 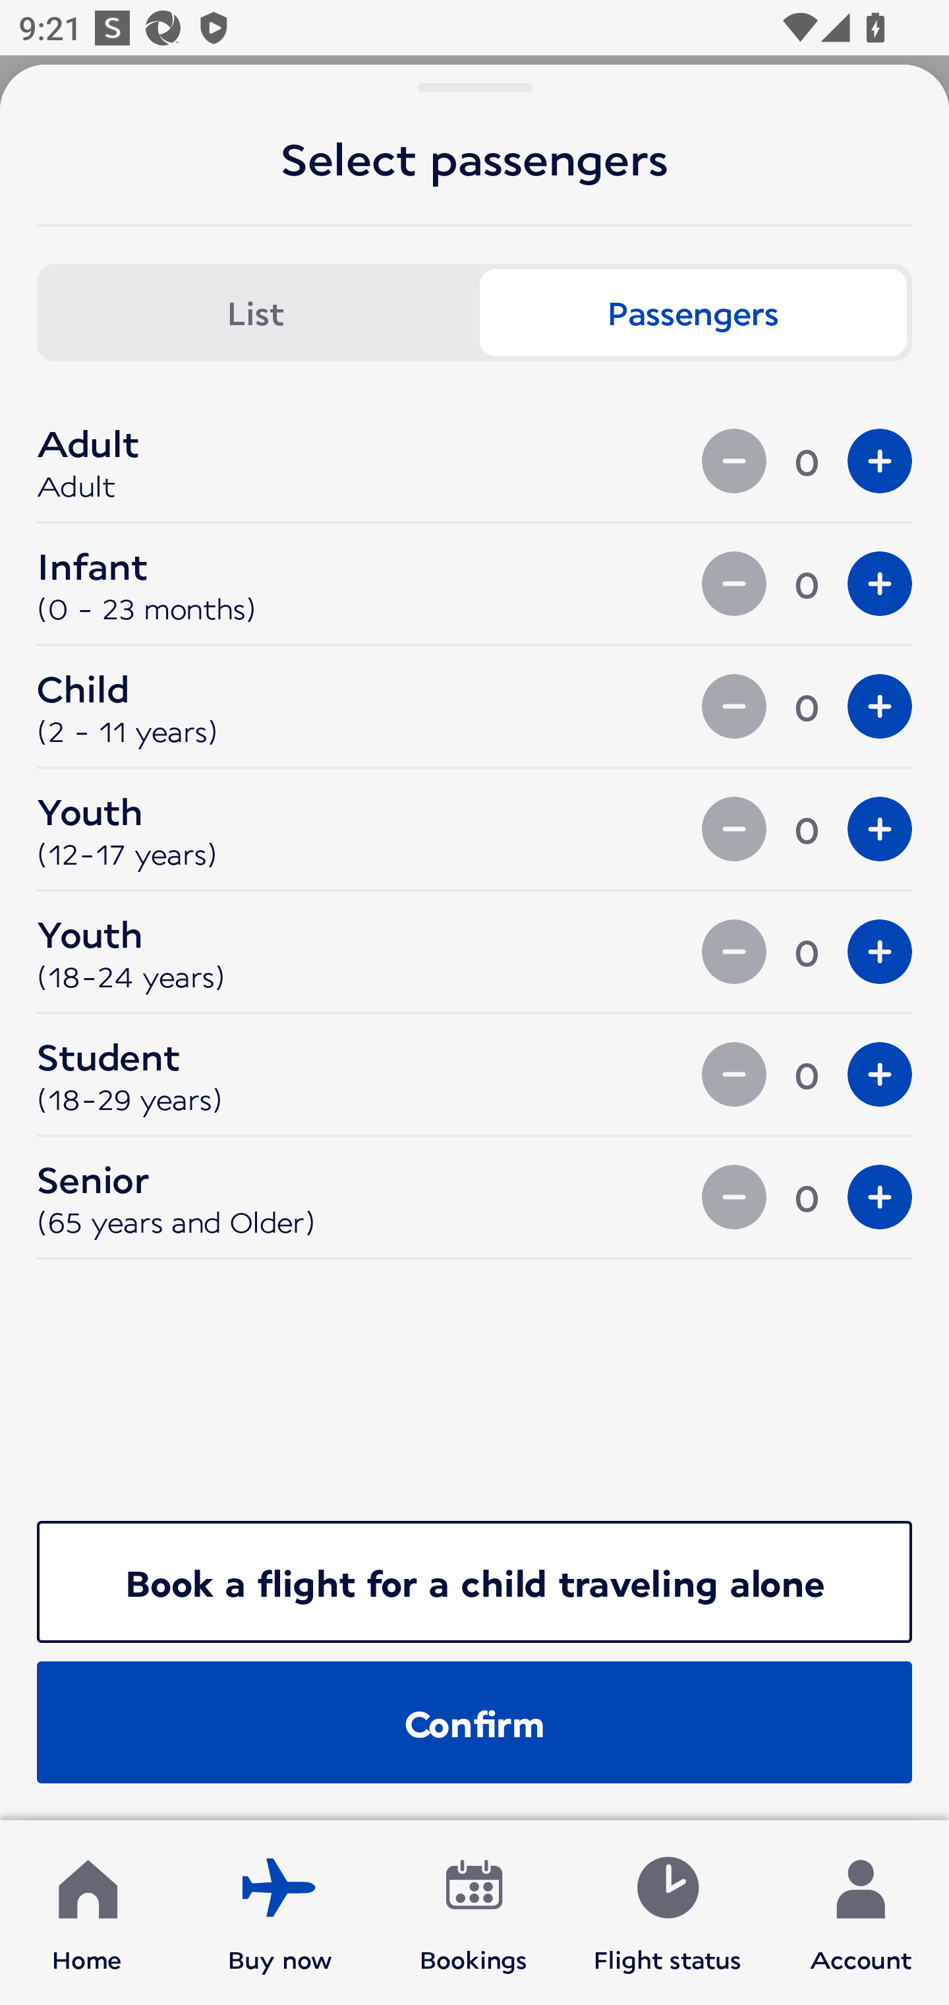 What do you see at coordinates (474, 1722) in the screenshot?
I see `Confirm` at bounding box center [474, 1722].